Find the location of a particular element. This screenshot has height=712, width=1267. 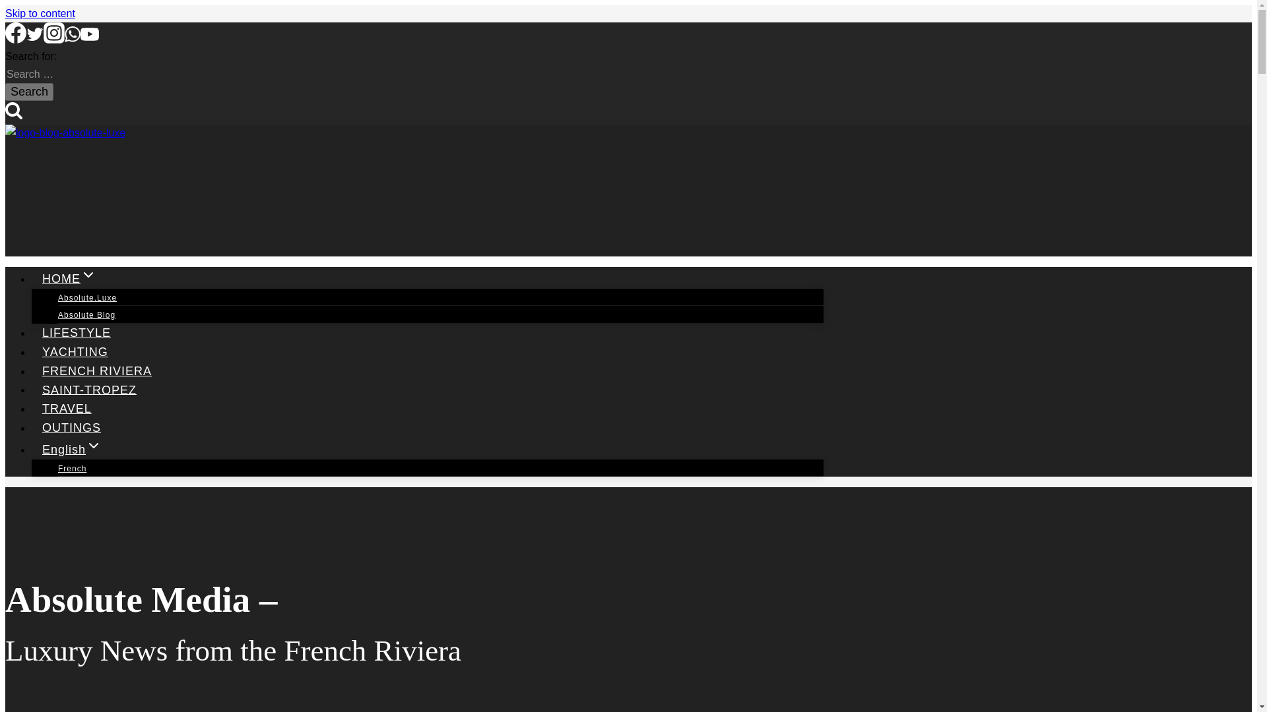

Skip to content is located at coordinates (40, 13).